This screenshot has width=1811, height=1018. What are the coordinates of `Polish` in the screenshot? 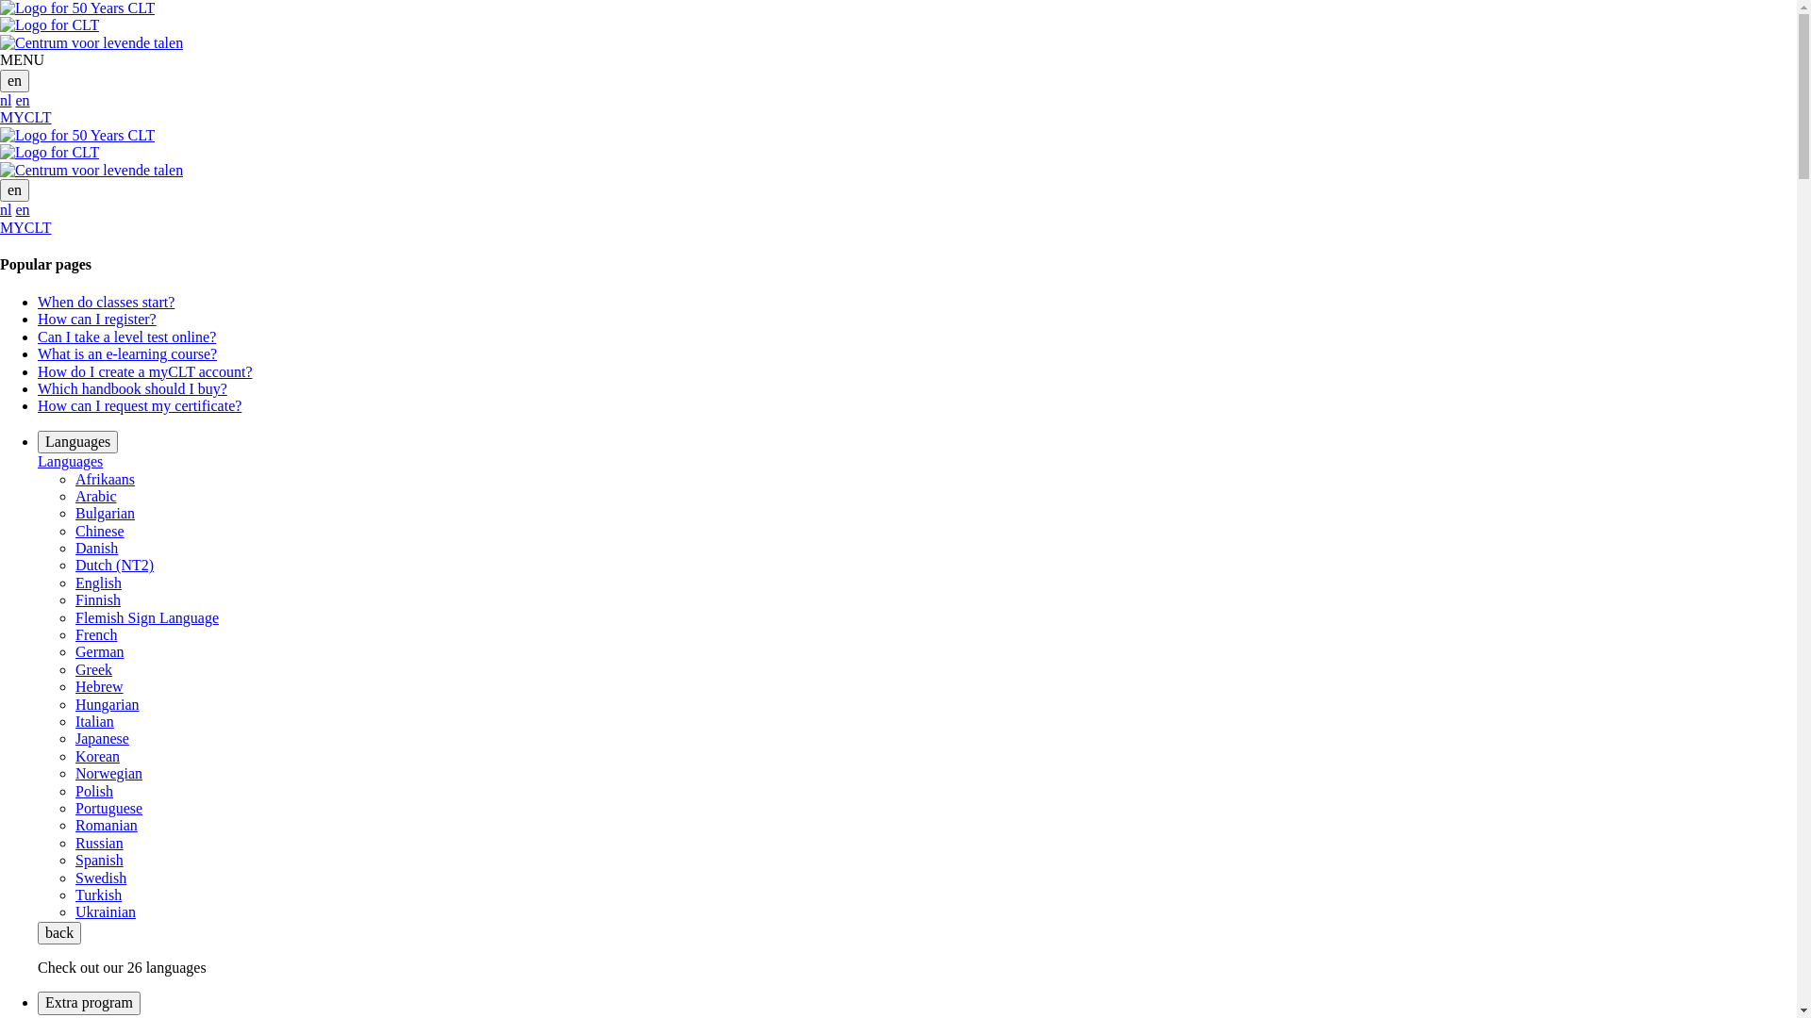 It's located at (94, 792).